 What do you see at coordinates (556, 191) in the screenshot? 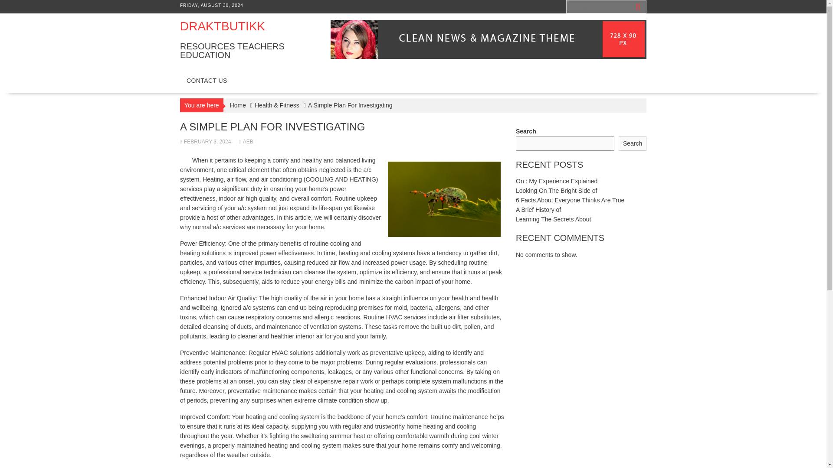
I see `Looking On The Bright Side of` at bounding box center [556, 191].